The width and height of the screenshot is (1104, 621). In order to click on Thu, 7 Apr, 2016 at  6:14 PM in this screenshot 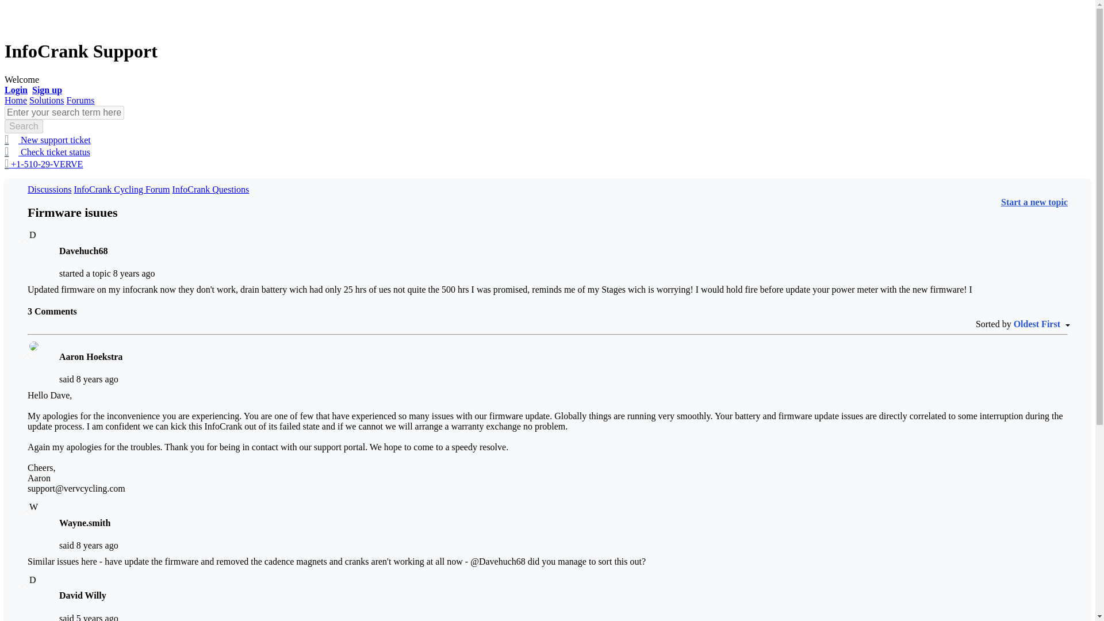, I will do `click(135, 273)`.